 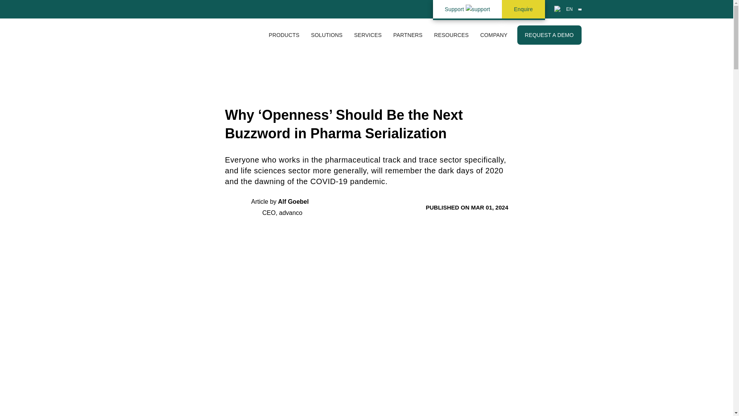 I want to click on COMPANY, so click(x=494, y=35).